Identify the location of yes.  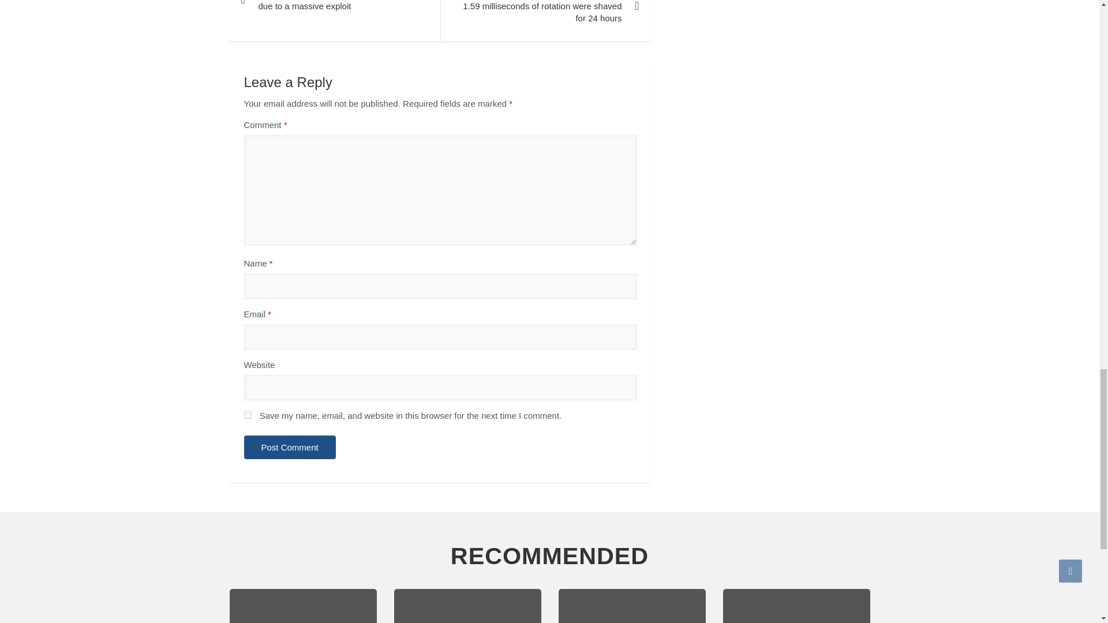
(247, 414).